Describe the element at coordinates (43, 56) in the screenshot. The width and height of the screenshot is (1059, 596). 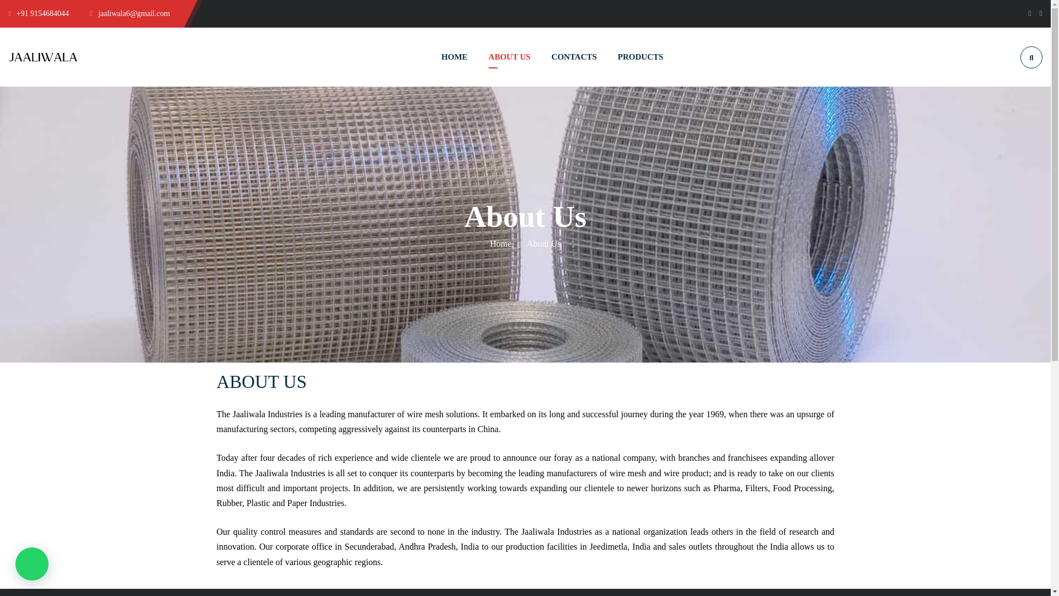
I see `jaaliwala` at that location.